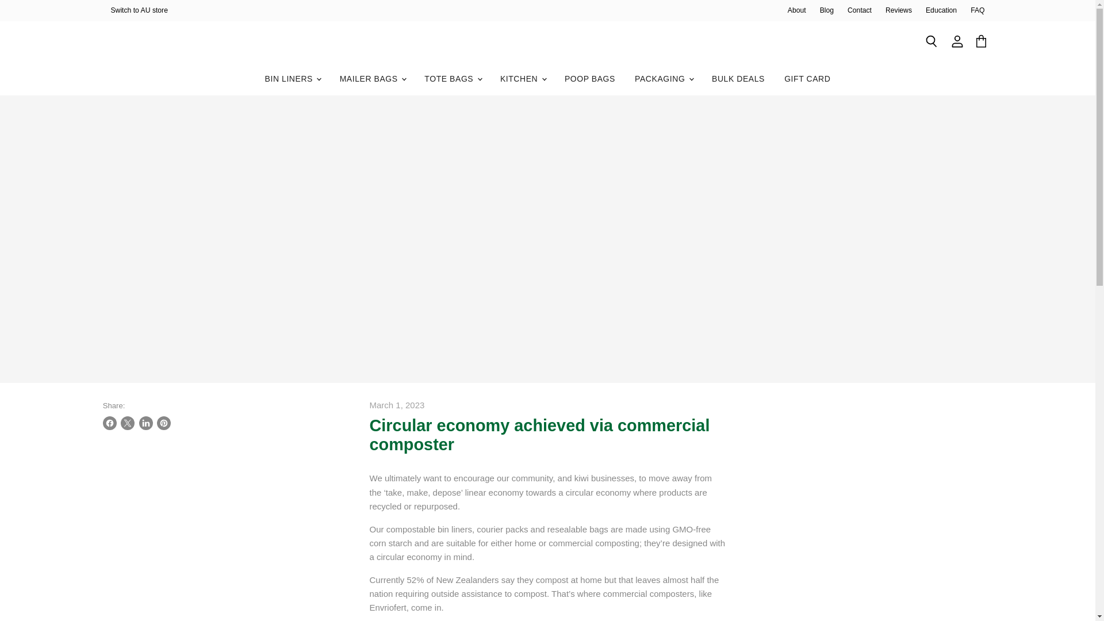  Describe the element at coordinates (957, 41) in the screenshot. I see `View account` at that location.